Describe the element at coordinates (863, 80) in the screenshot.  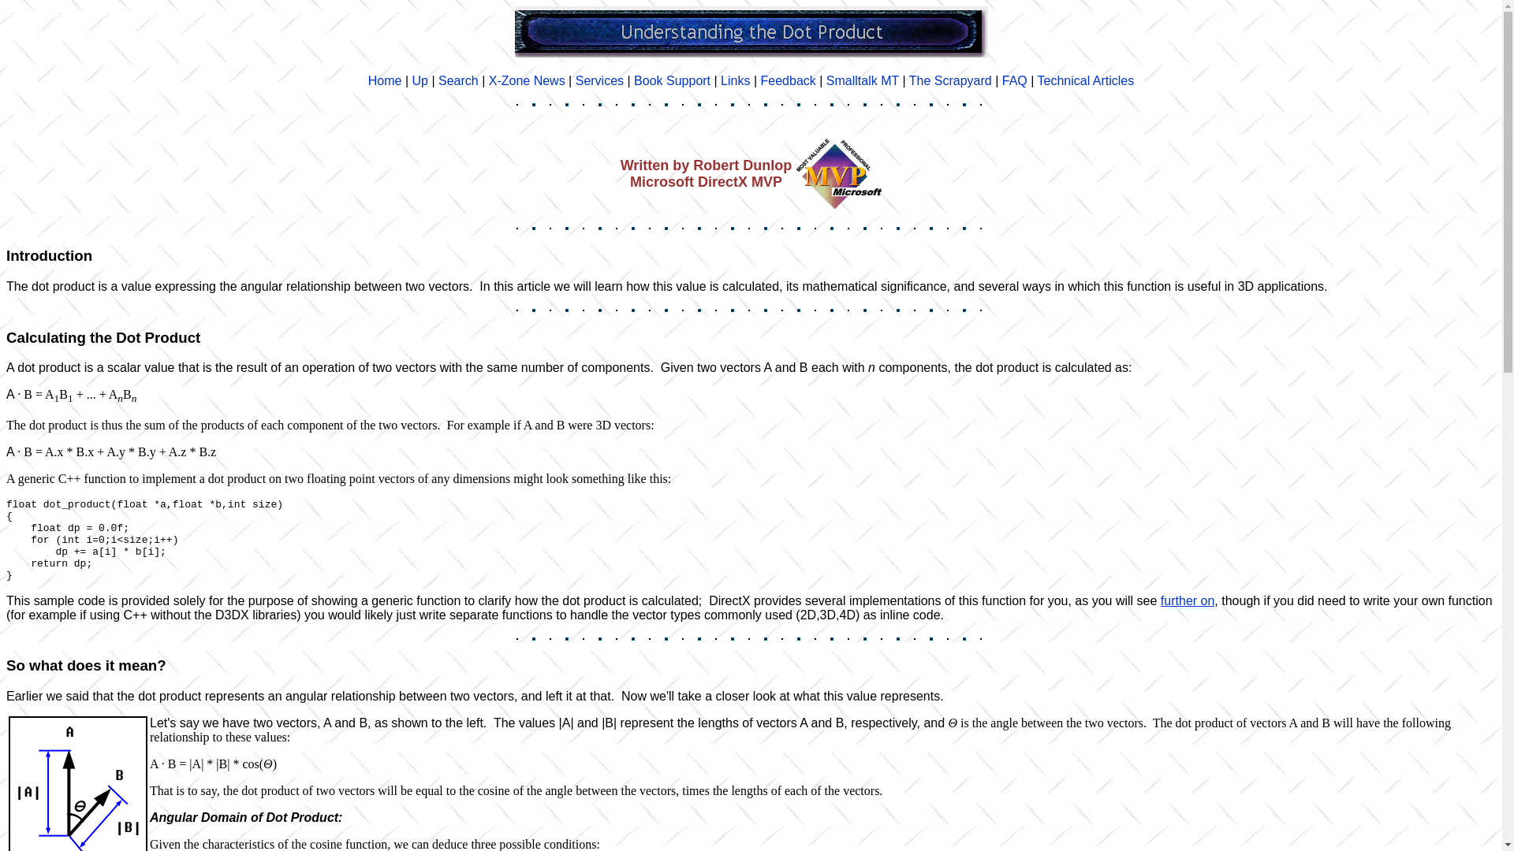
I see `Smalltalk MT` at that location.